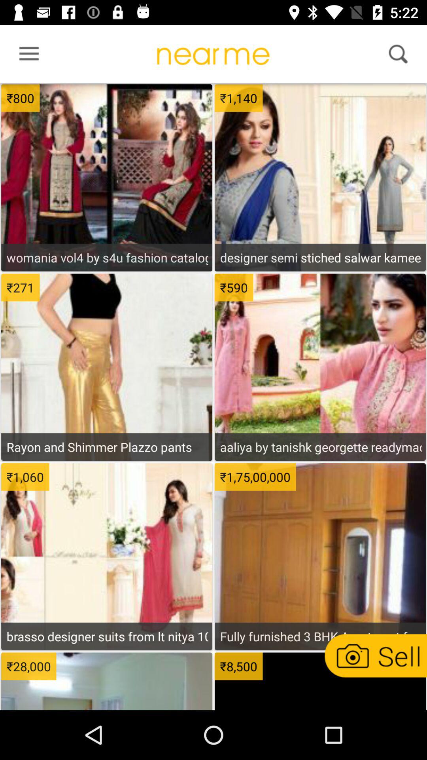  What do you see at coordinates (107, 636) in the screenshot?
I see `swipe to the brasso designer suits` at bounding box center [107, 636].